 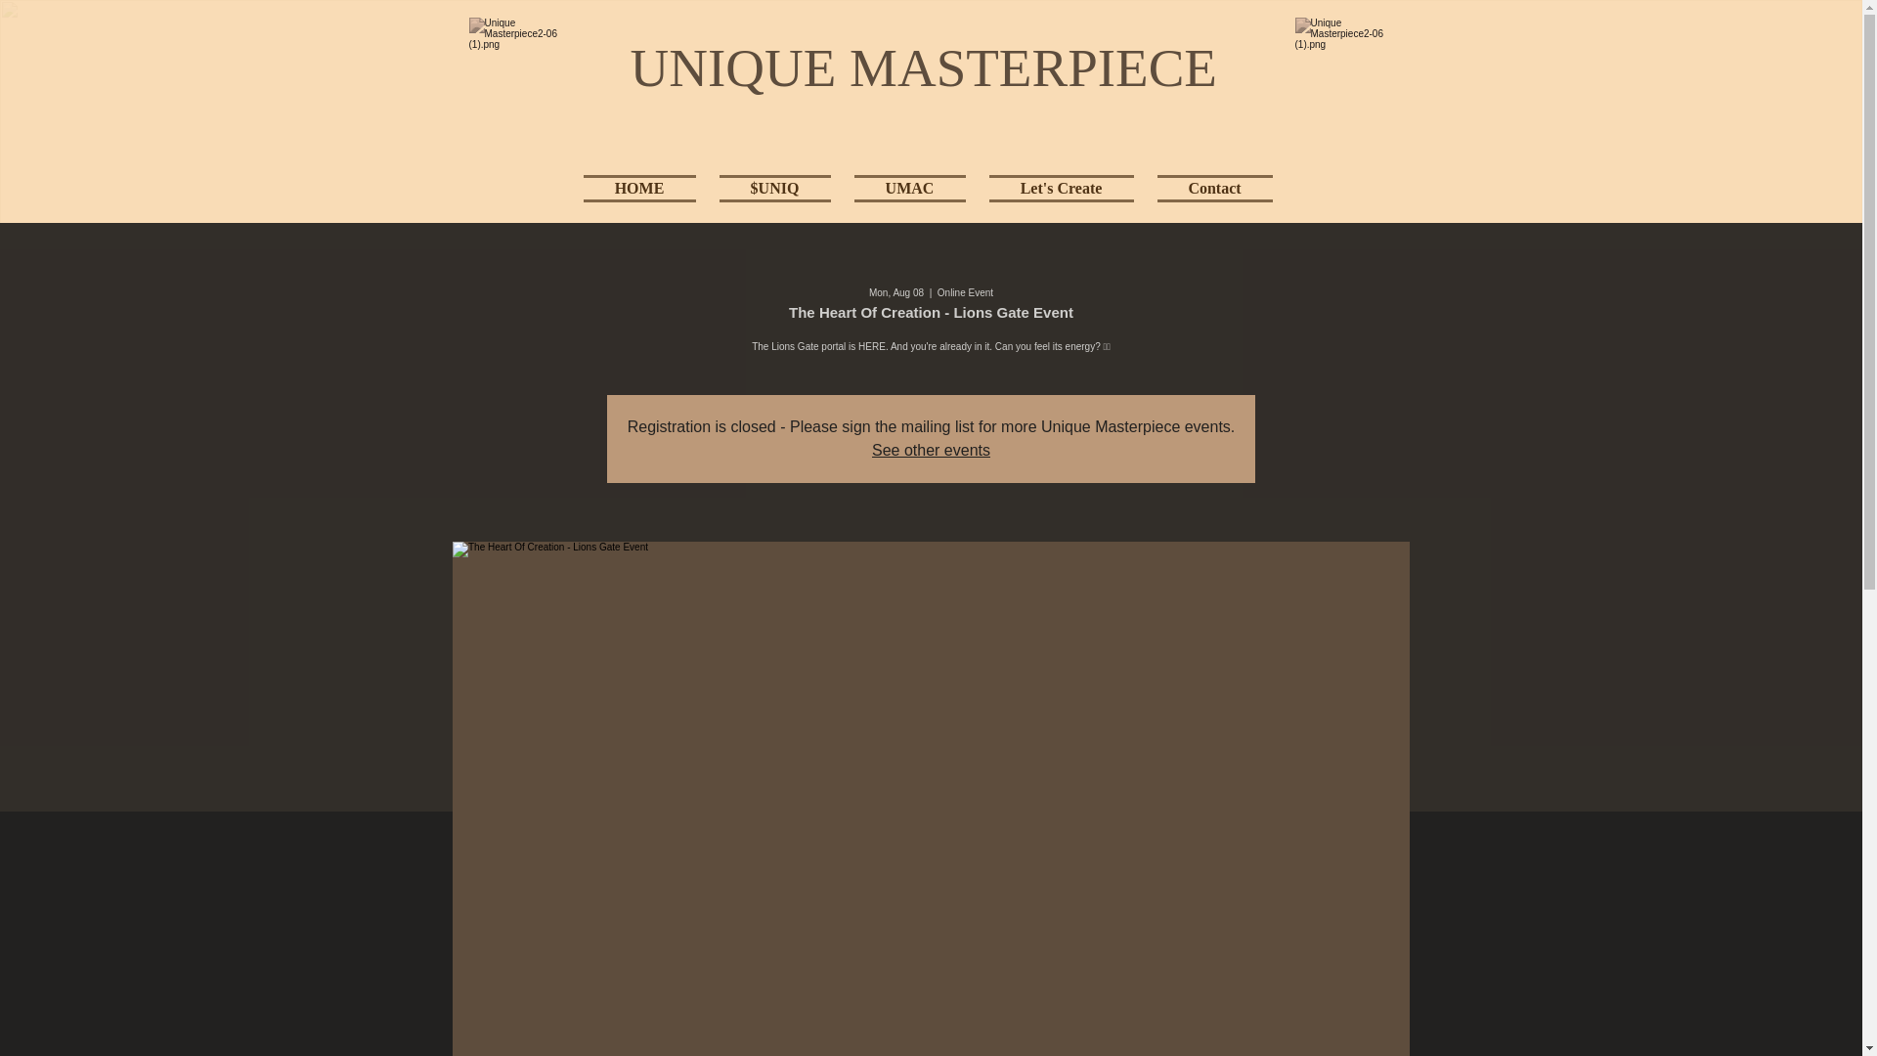 What do you see at coordinates (910, 184) in the screenshot?
I see `UMAC` at bounding box center [910, 184].